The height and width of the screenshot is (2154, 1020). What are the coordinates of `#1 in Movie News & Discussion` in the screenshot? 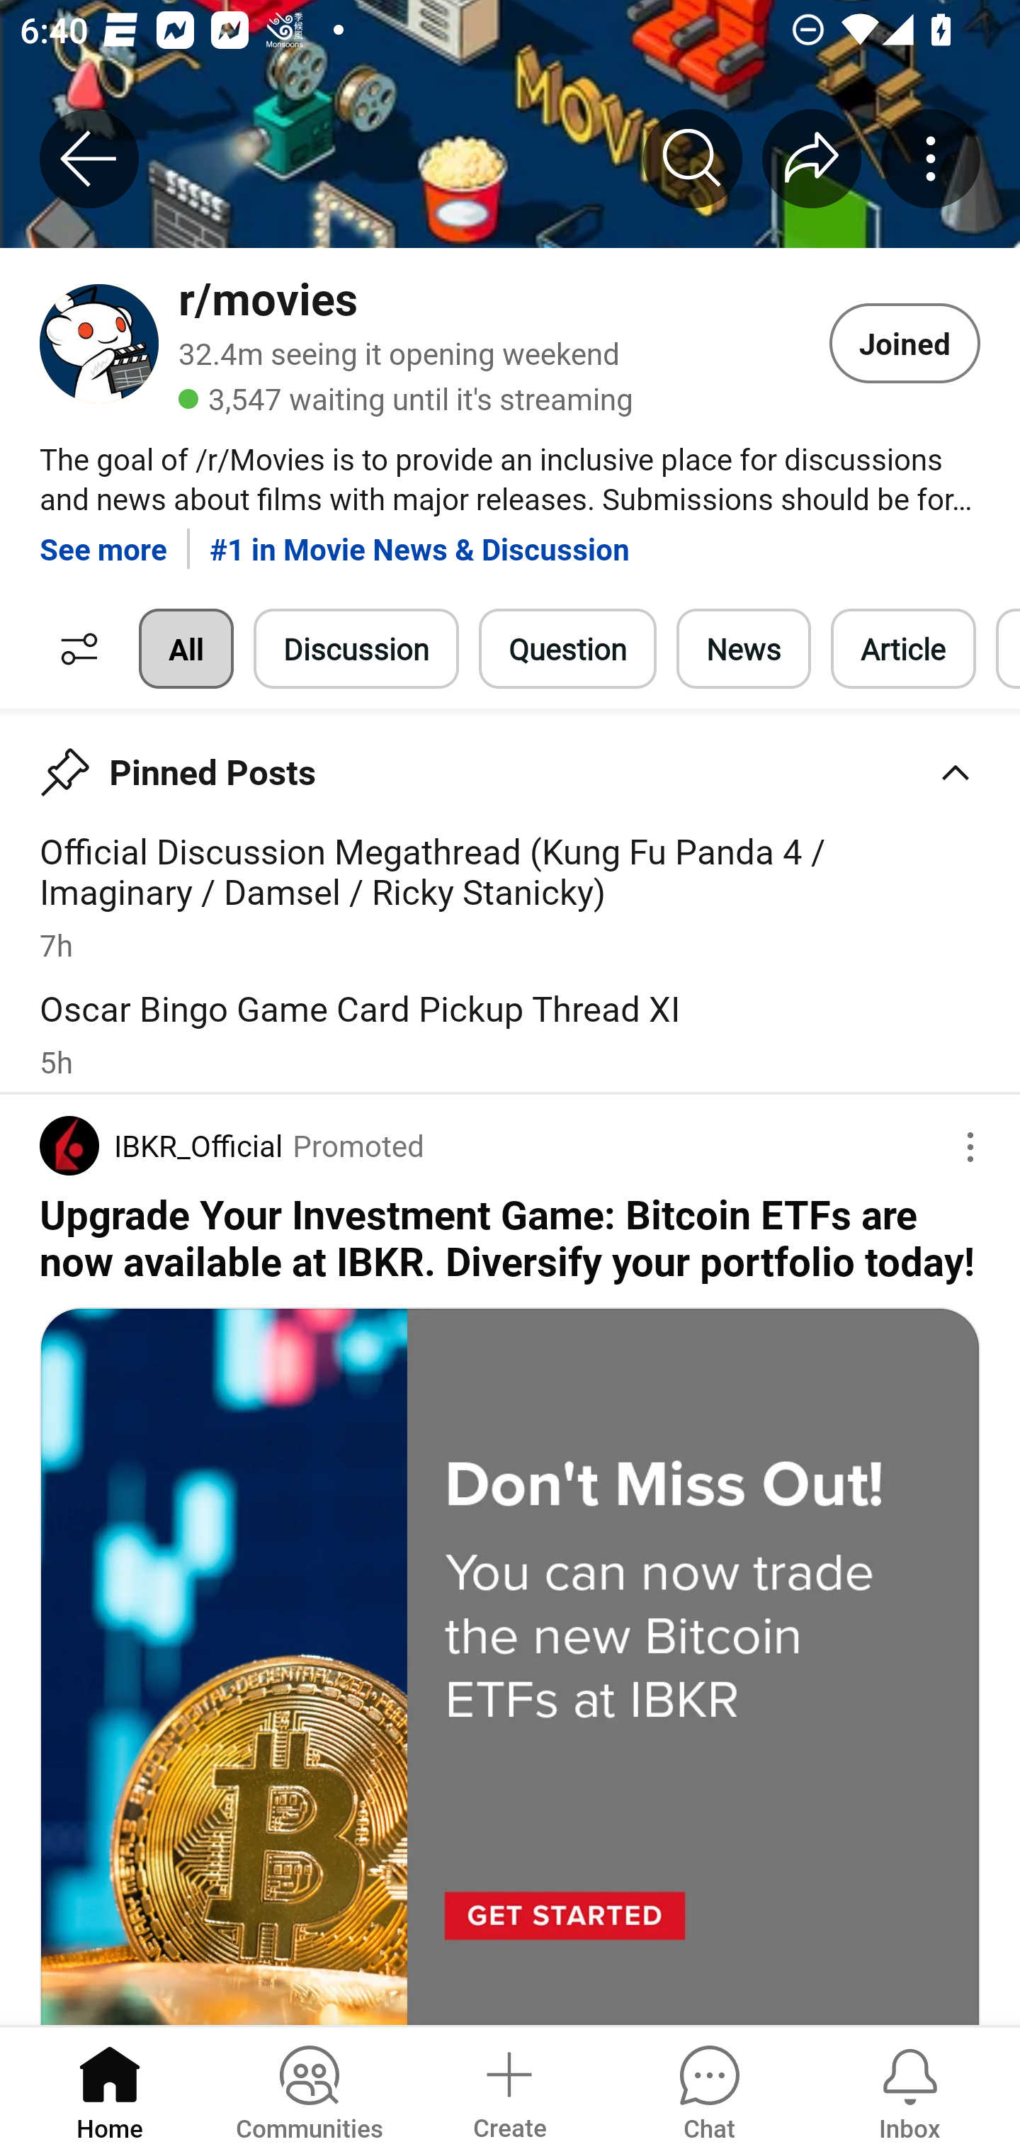 It's located at (419, 538).